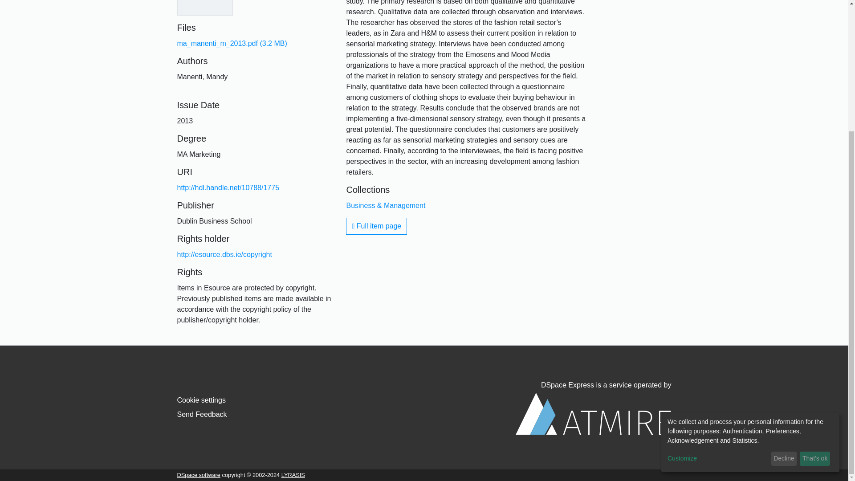  What do you see at coordinates (815, 284) in the screenshot?
I see `That's ok` at bounding box center [815, 284].